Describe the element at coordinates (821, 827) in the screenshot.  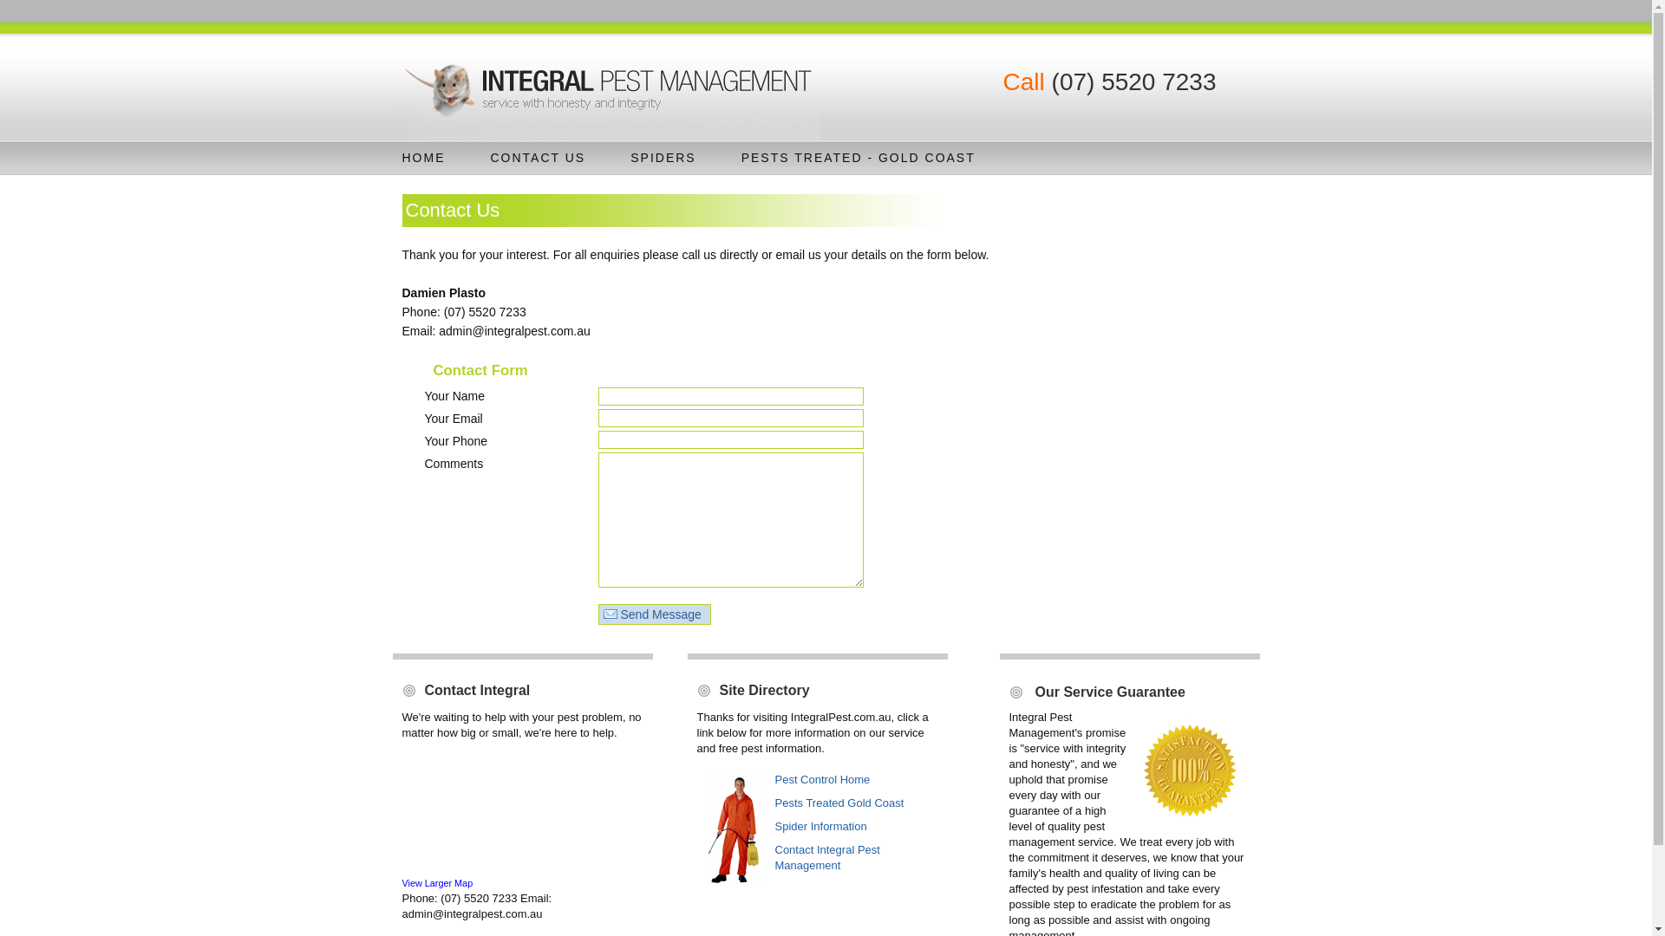
I see `Spider Information` at that location.